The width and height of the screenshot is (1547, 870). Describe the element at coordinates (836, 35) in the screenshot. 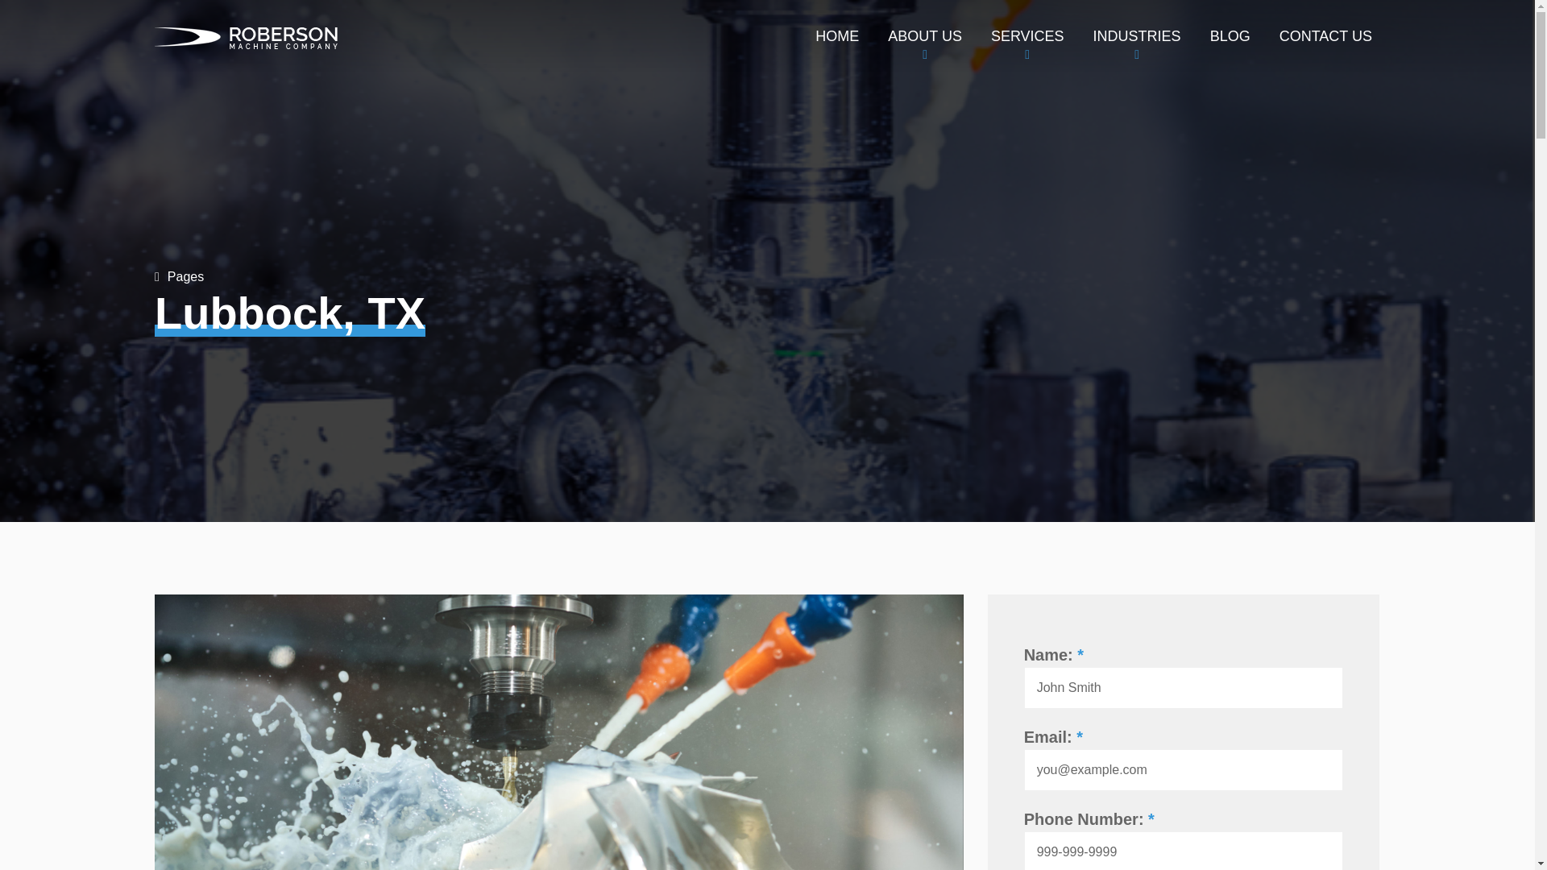

I see `Home` at that location.